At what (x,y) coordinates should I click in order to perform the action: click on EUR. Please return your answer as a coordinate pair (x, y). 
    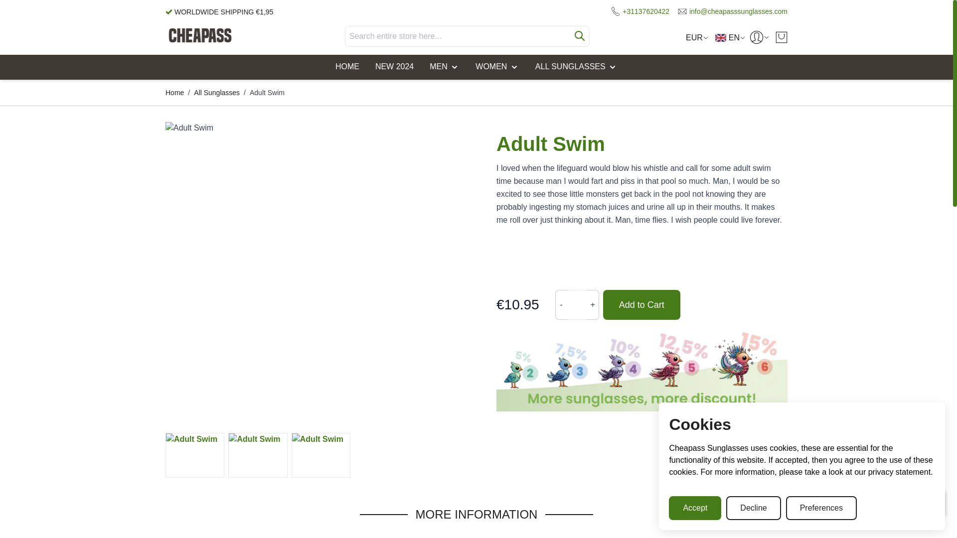
    Looking at the image, I should click on (694, 37).